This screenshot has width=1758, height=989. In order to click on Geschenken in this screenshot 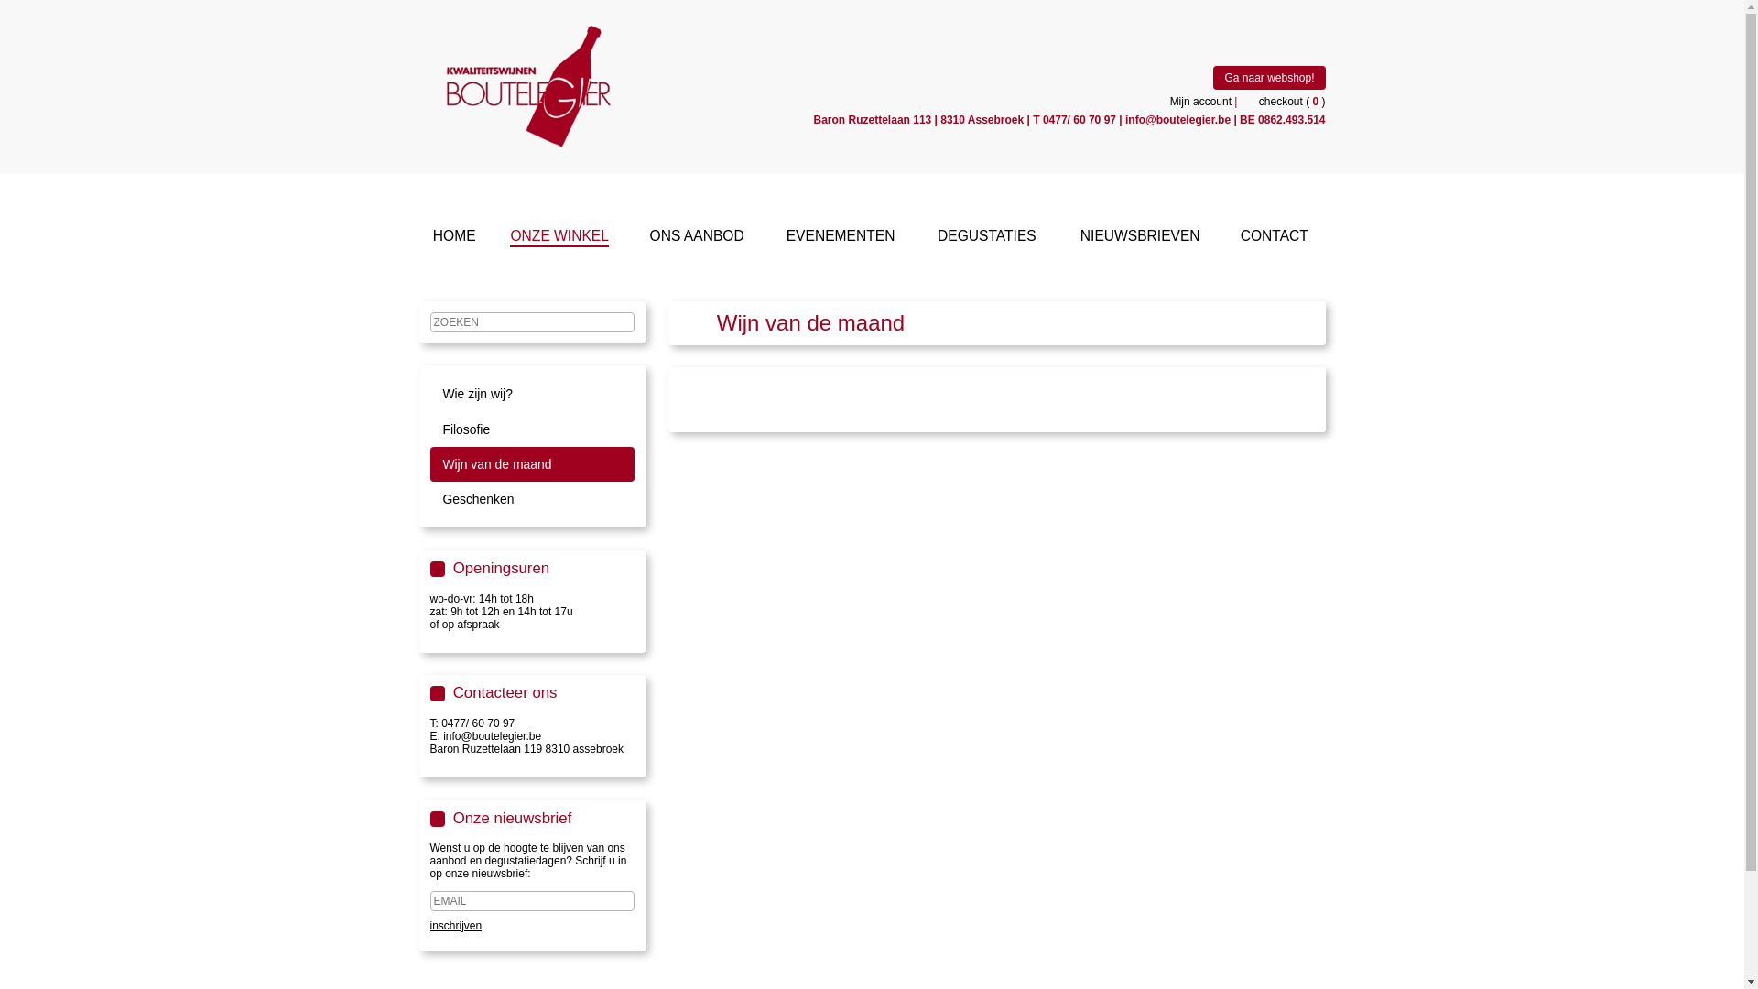, I will do `click(533, 499)`.